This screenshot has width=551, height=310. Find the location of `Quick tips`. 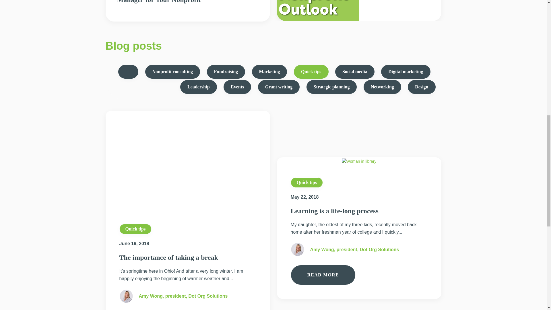

Quick tips is located at coordinates (135, 229).